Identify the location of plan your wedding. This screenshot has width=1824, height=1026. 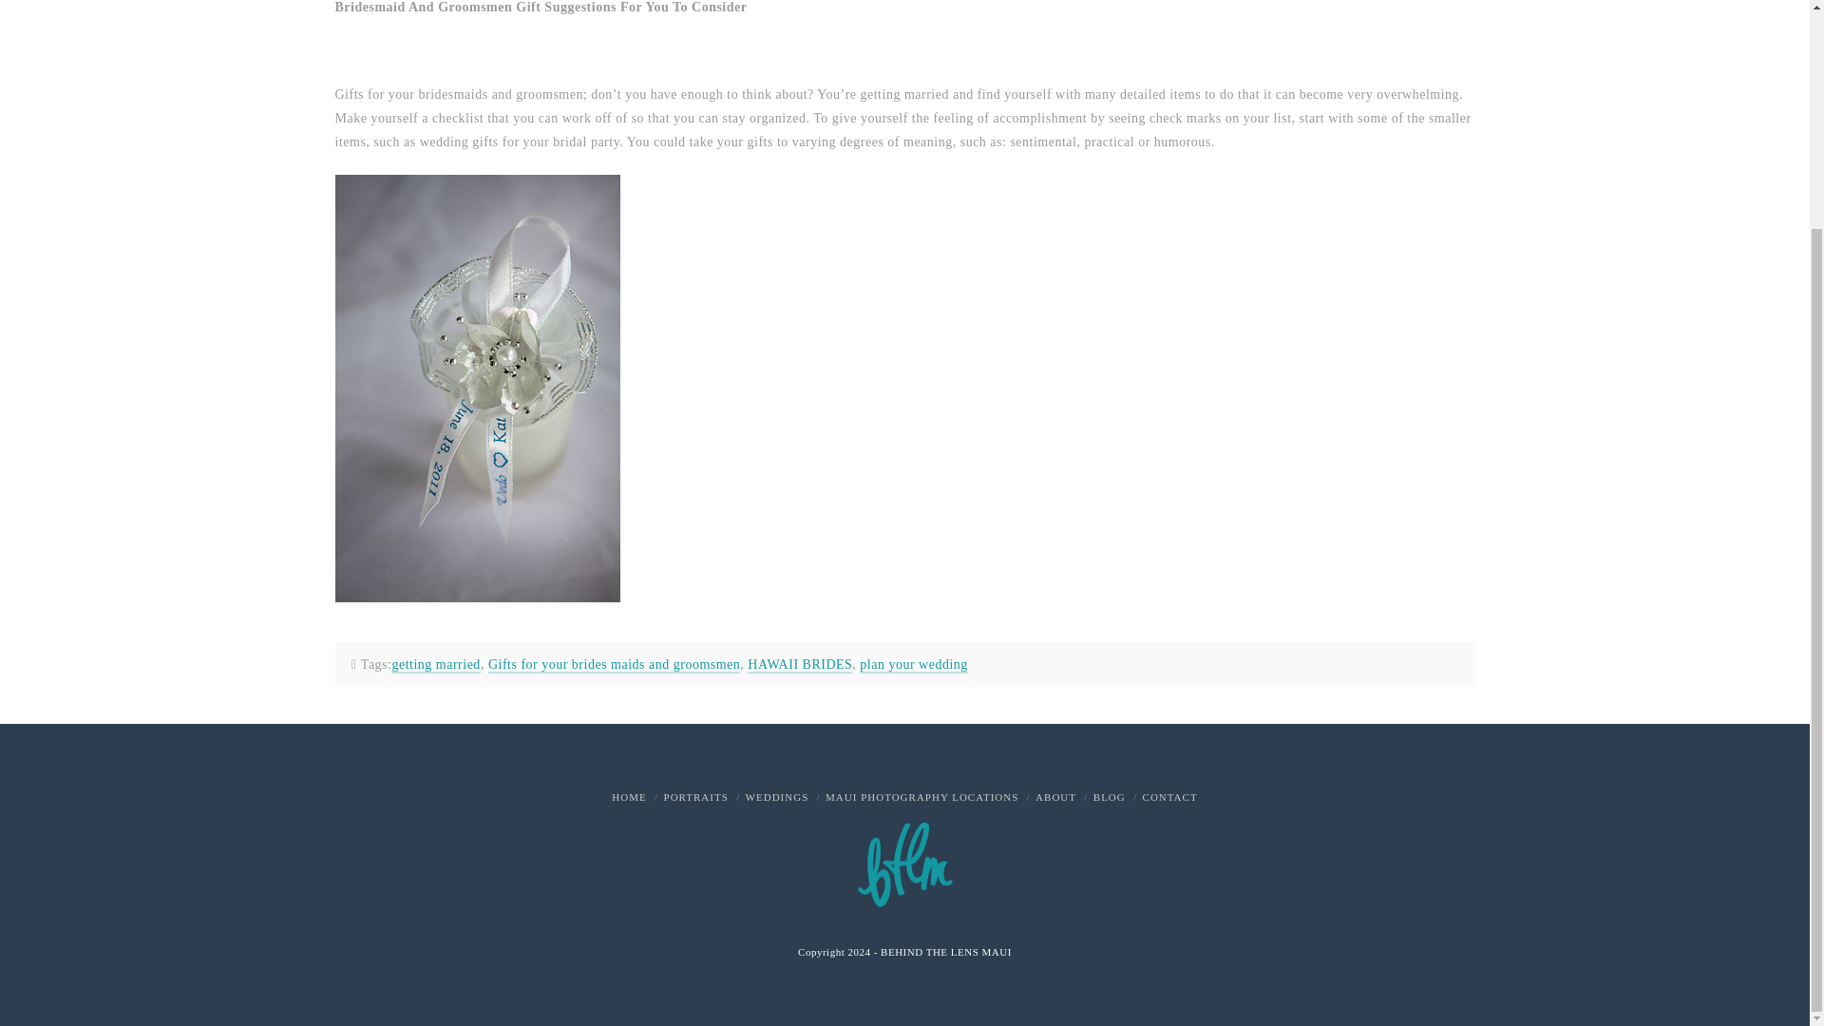
(912, 665).